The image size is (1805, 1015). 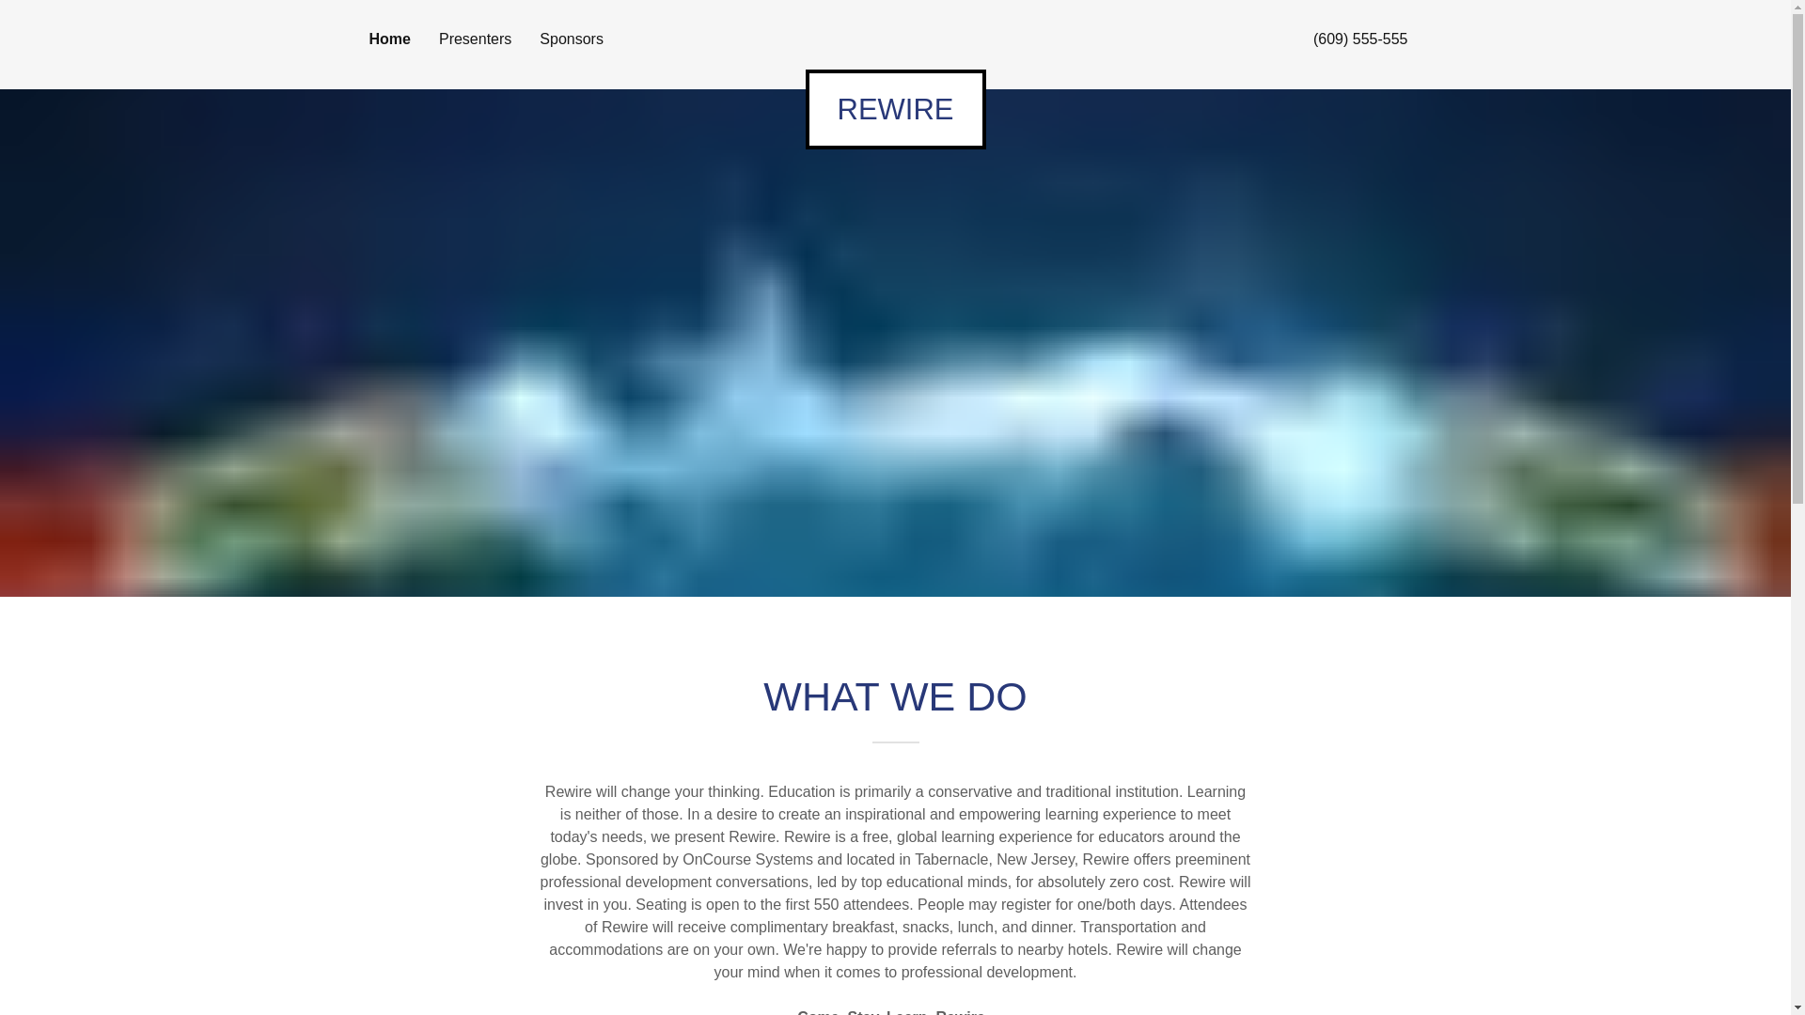 What do you see at coordinates (895, 109) in the screenshot?
I see `REWIRE` at bounding box center [895, 109].